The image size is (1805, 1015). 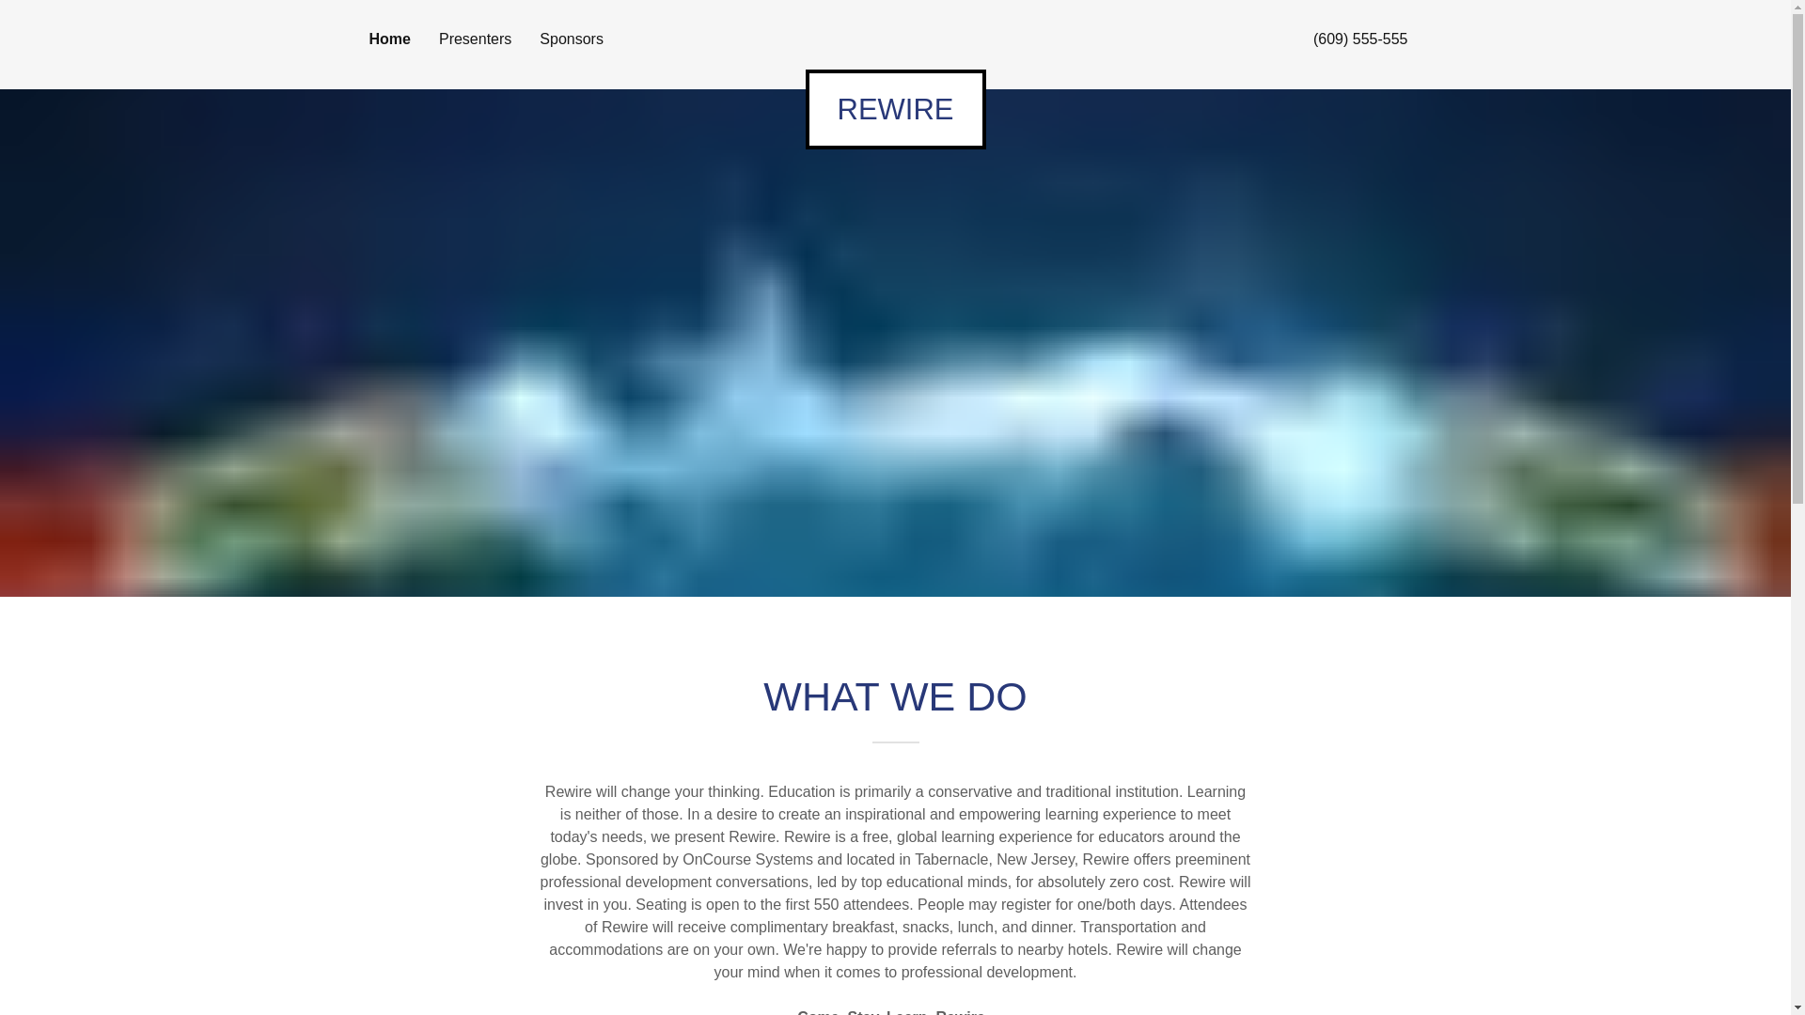 What do you see at coordinates (895, 109) in the screenshot?
I see `REWIRE` at bounding box center [895, 109].